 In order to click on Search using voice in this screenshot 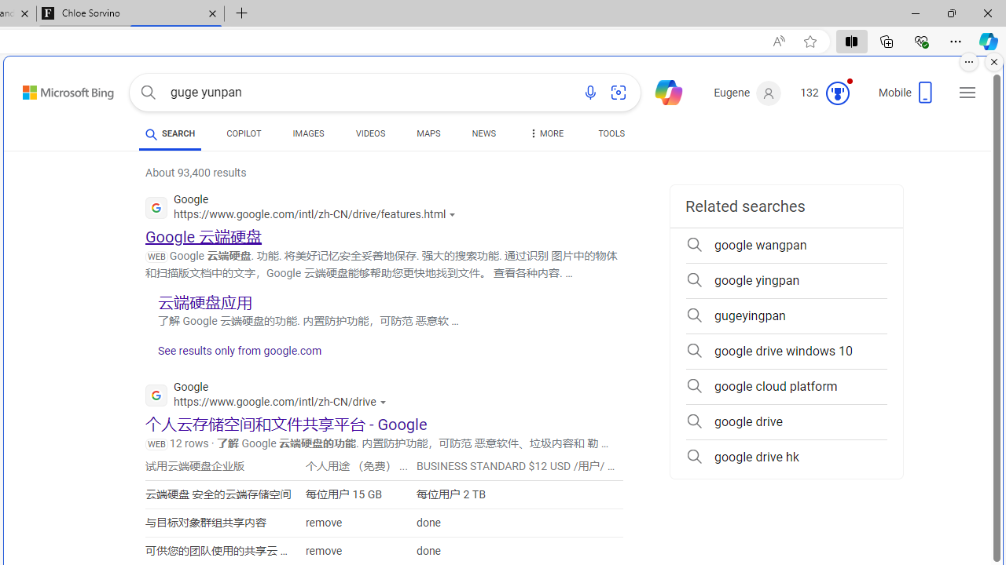, I will do `click(590, 93)`.